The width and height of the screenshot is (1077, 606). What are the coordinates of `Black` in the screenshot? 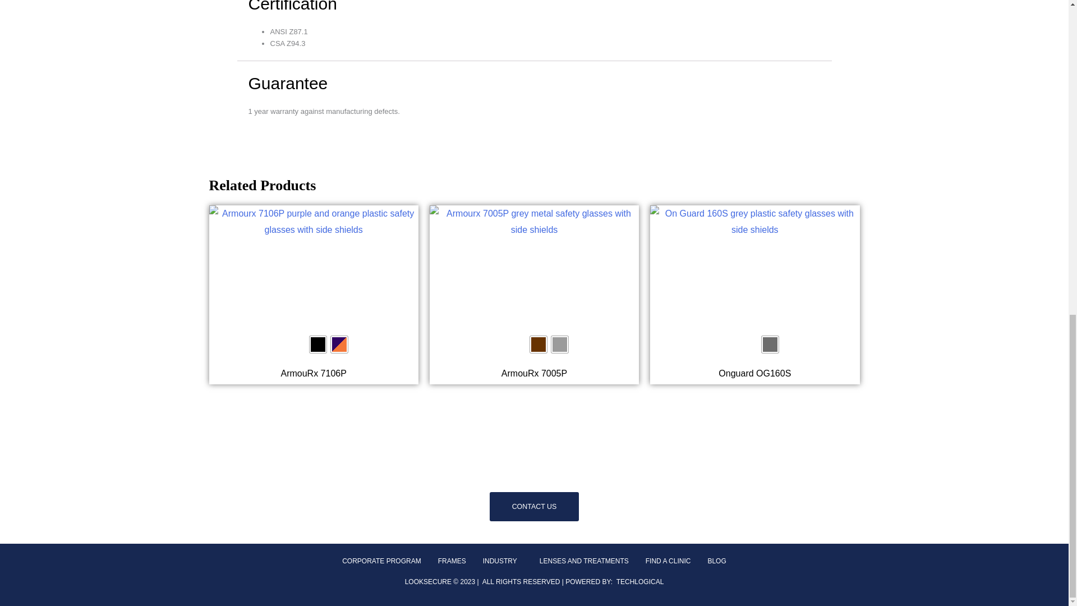 It's located at (317, 345).